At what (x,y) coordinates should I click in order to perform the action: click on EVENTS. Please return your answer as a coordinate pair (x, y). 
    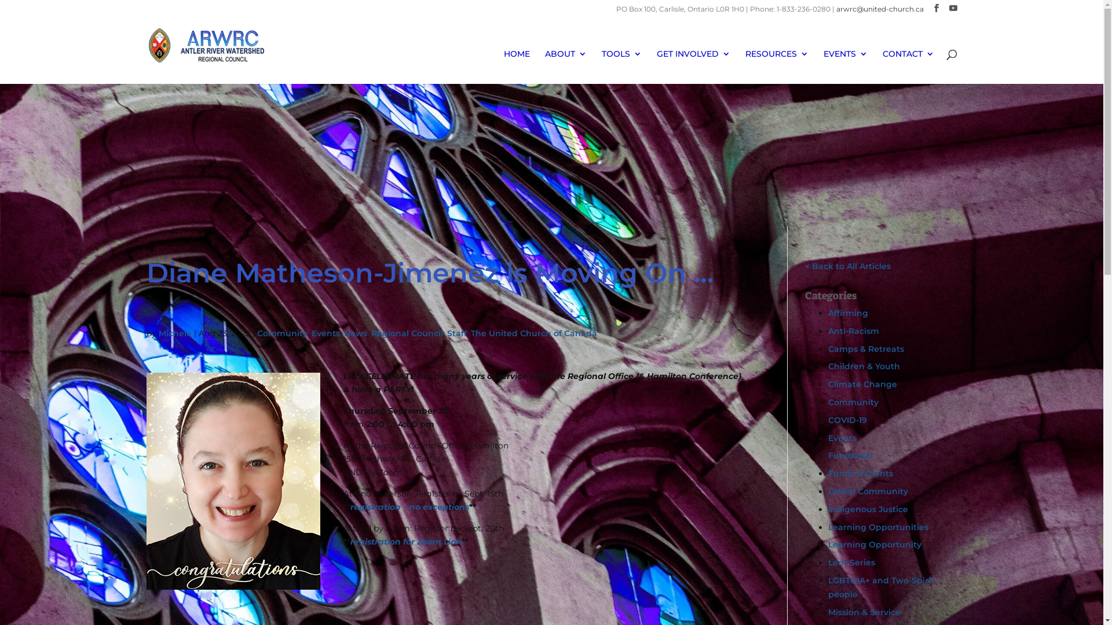
    Looking at the image, I should click on (846, 67).